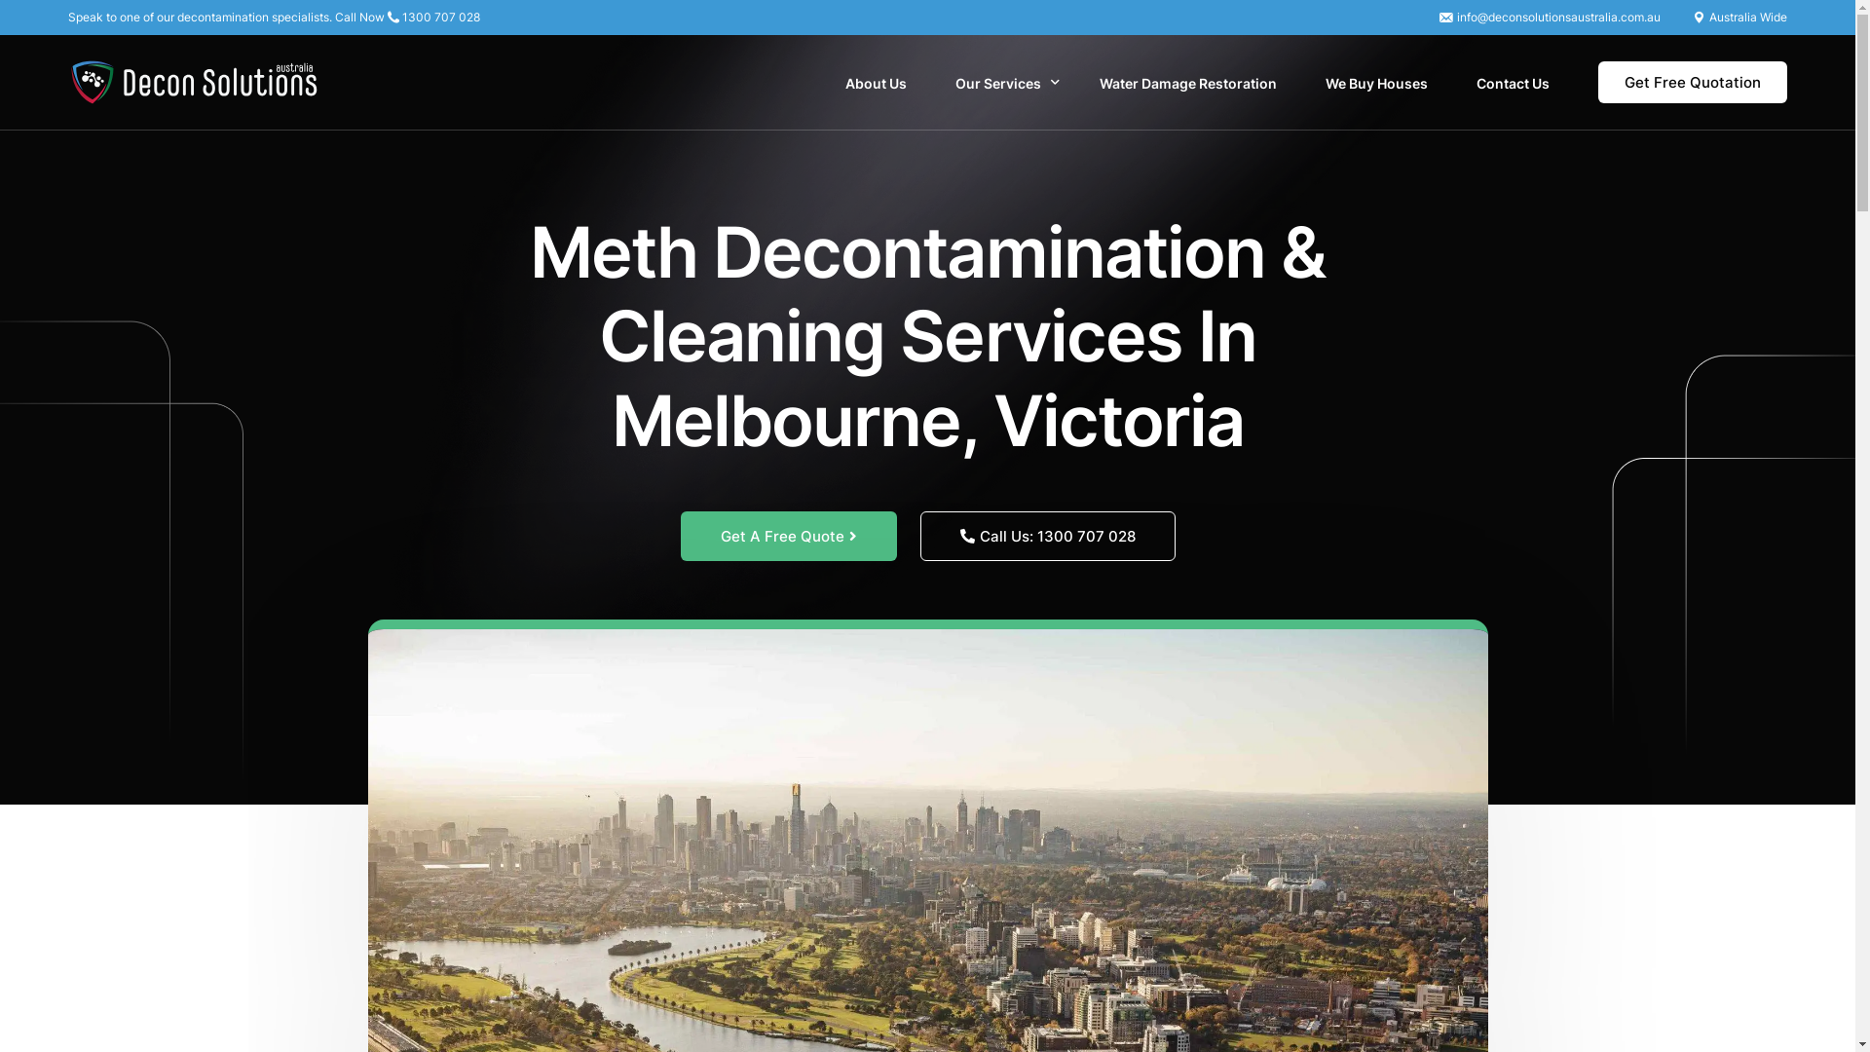 The width and height of the screenshot is (1870, 1052). Describe the element at coordinates (1047, 536) in the screenshot. I see `Call Us: 1300 707 028` at that location.